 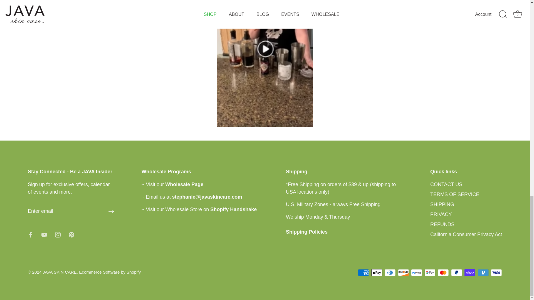 What do you see at coordinates (430, 272) in the screenshot?
I see `Google Pay` at bounding box center [430, 272].